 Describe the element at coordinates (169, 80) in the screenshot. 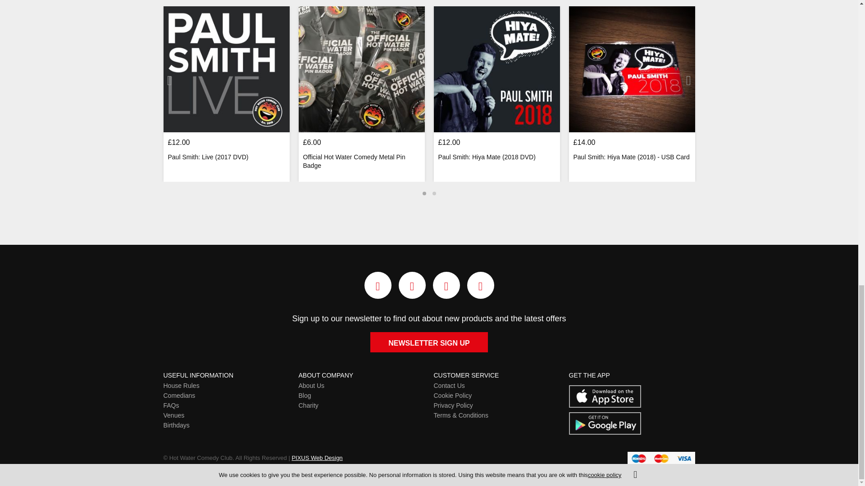

I see `Previous` at that location.